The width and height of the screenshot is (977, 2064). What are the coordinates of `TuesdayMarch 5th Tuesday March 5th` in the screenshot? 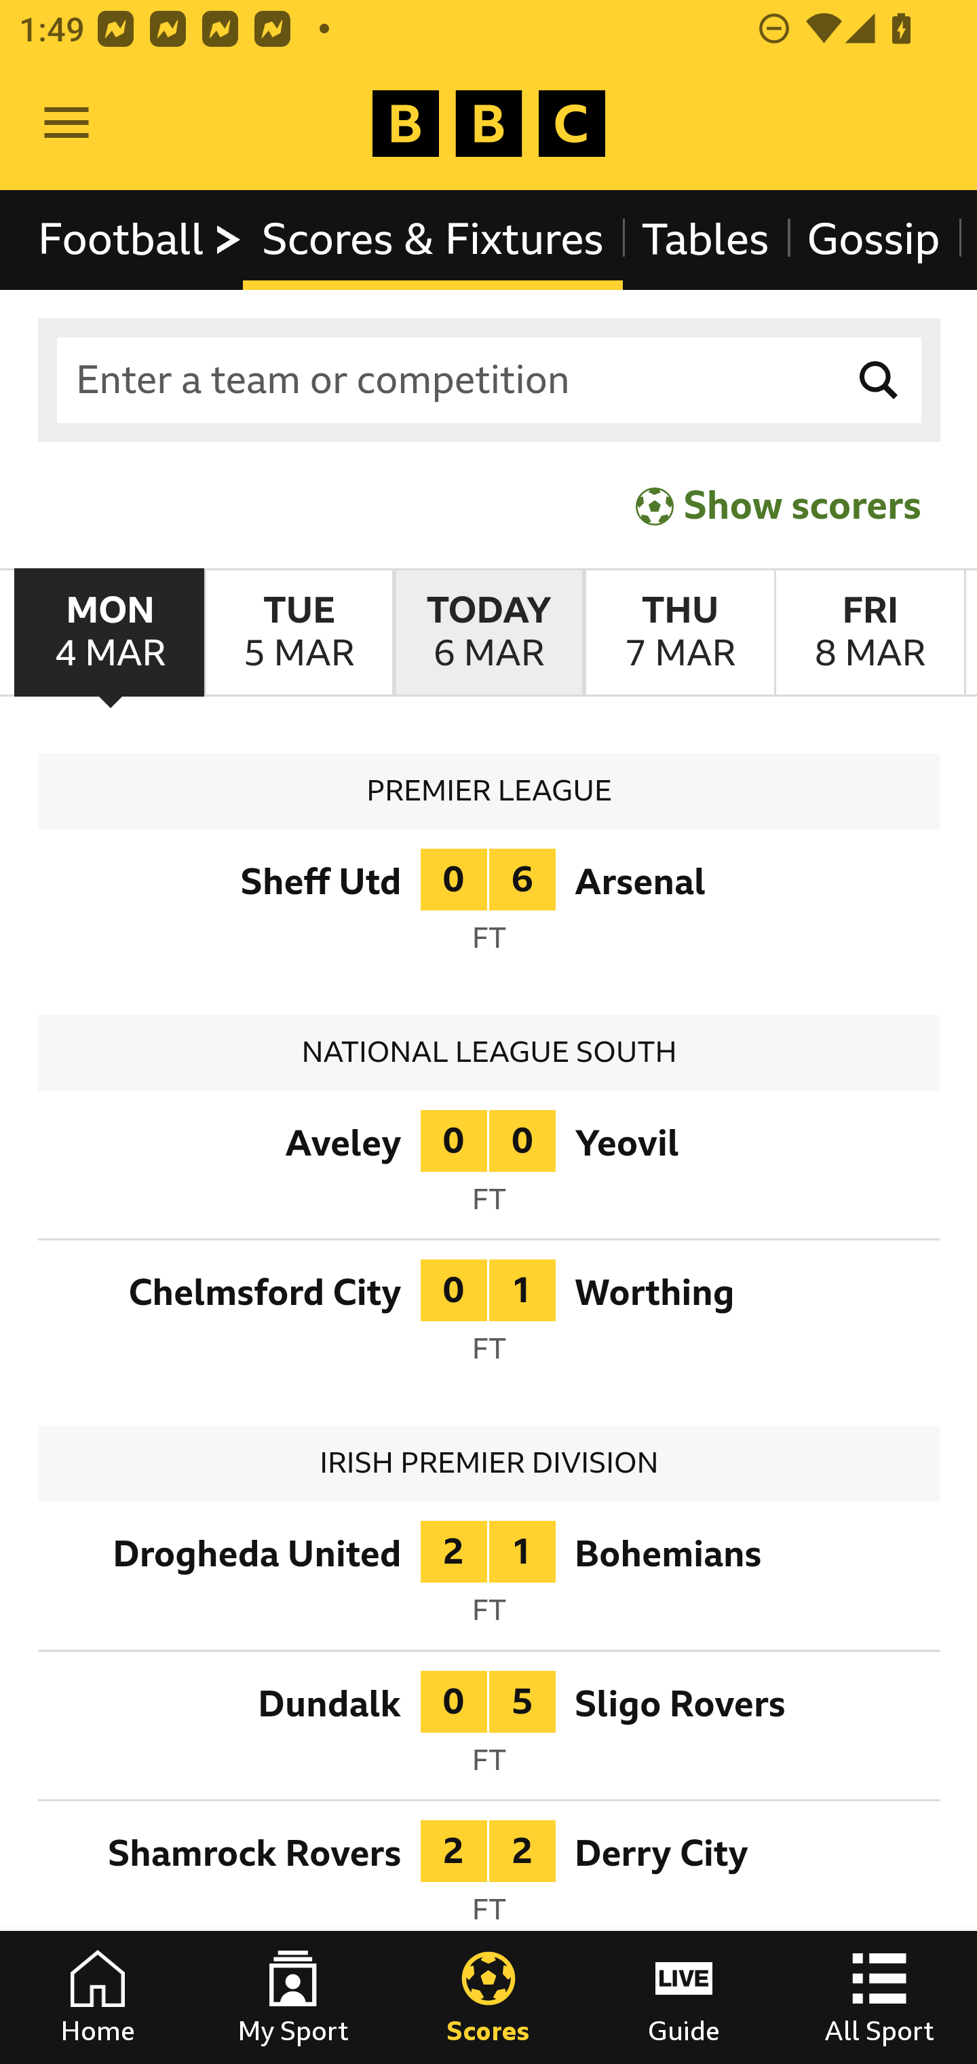 It's located at (299, 633).